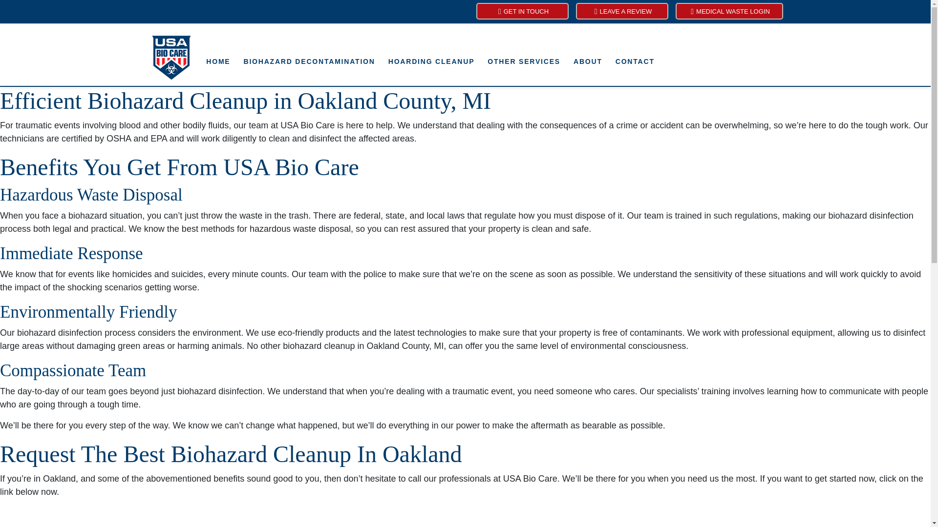 Image resolution: width=938 pixels, height=527 pixels. What do you see at coordinates (431, 61) in the screenshot?
I see `HOARDING CLEANUP` at bounding box center [431, 61].